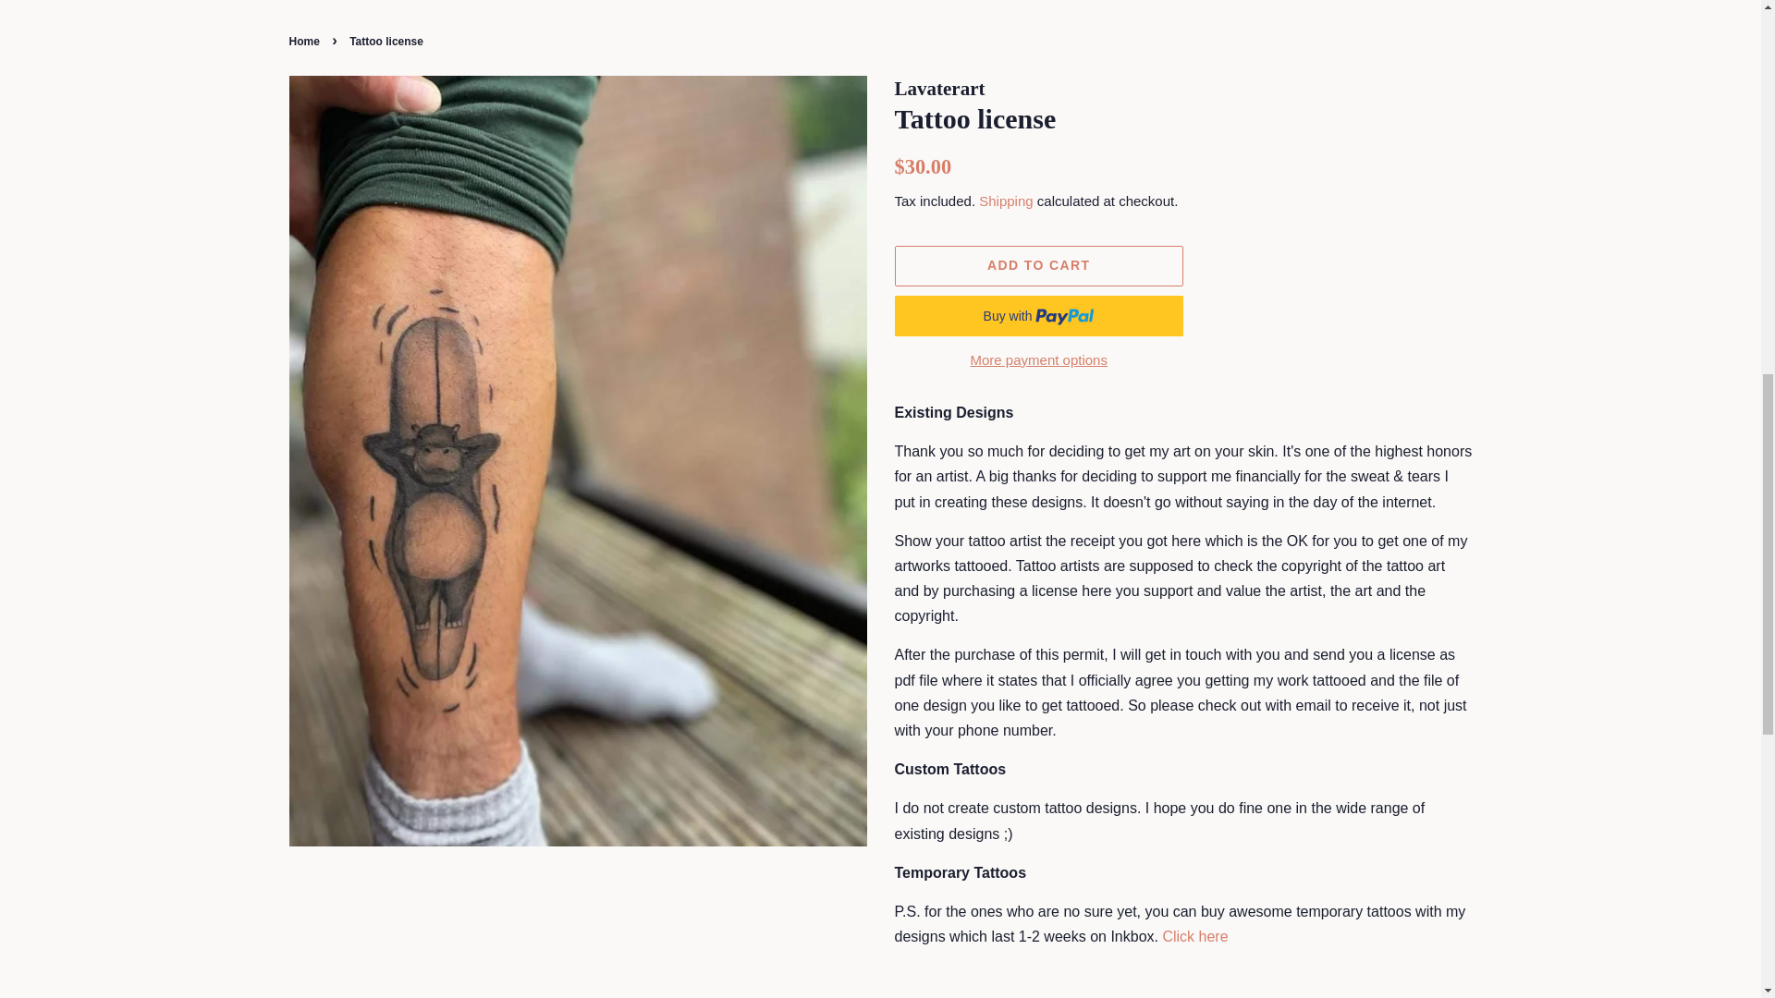  What do you see at coordinates (305, 41) in the screenshot?
I see `Home` at bounding box center [305, 41].